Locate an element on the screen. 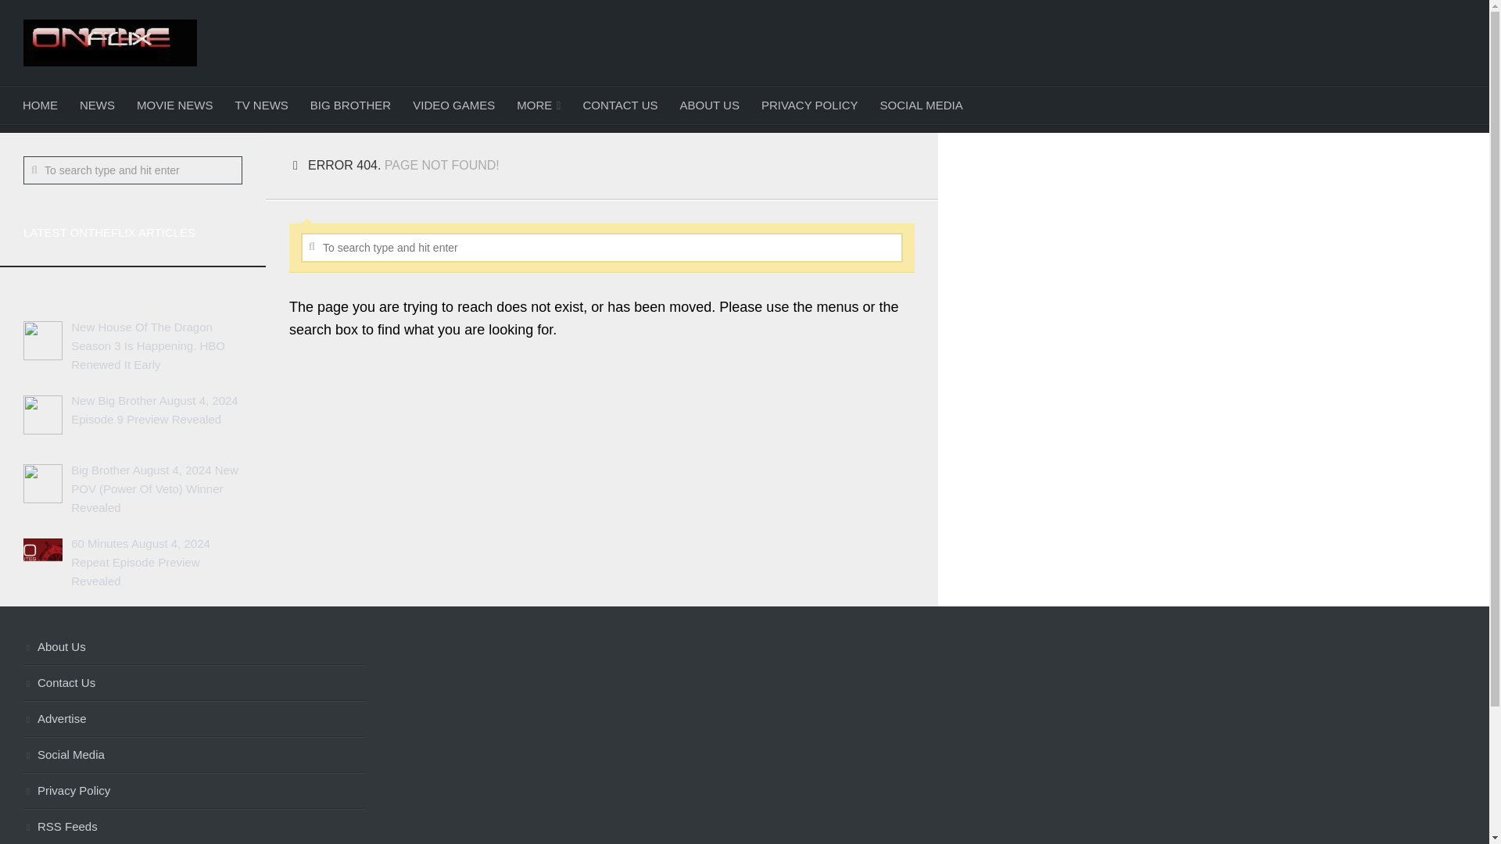 This screenshot has height=844, width=1501. RSS Feeds is located at coordinates (194, 827).